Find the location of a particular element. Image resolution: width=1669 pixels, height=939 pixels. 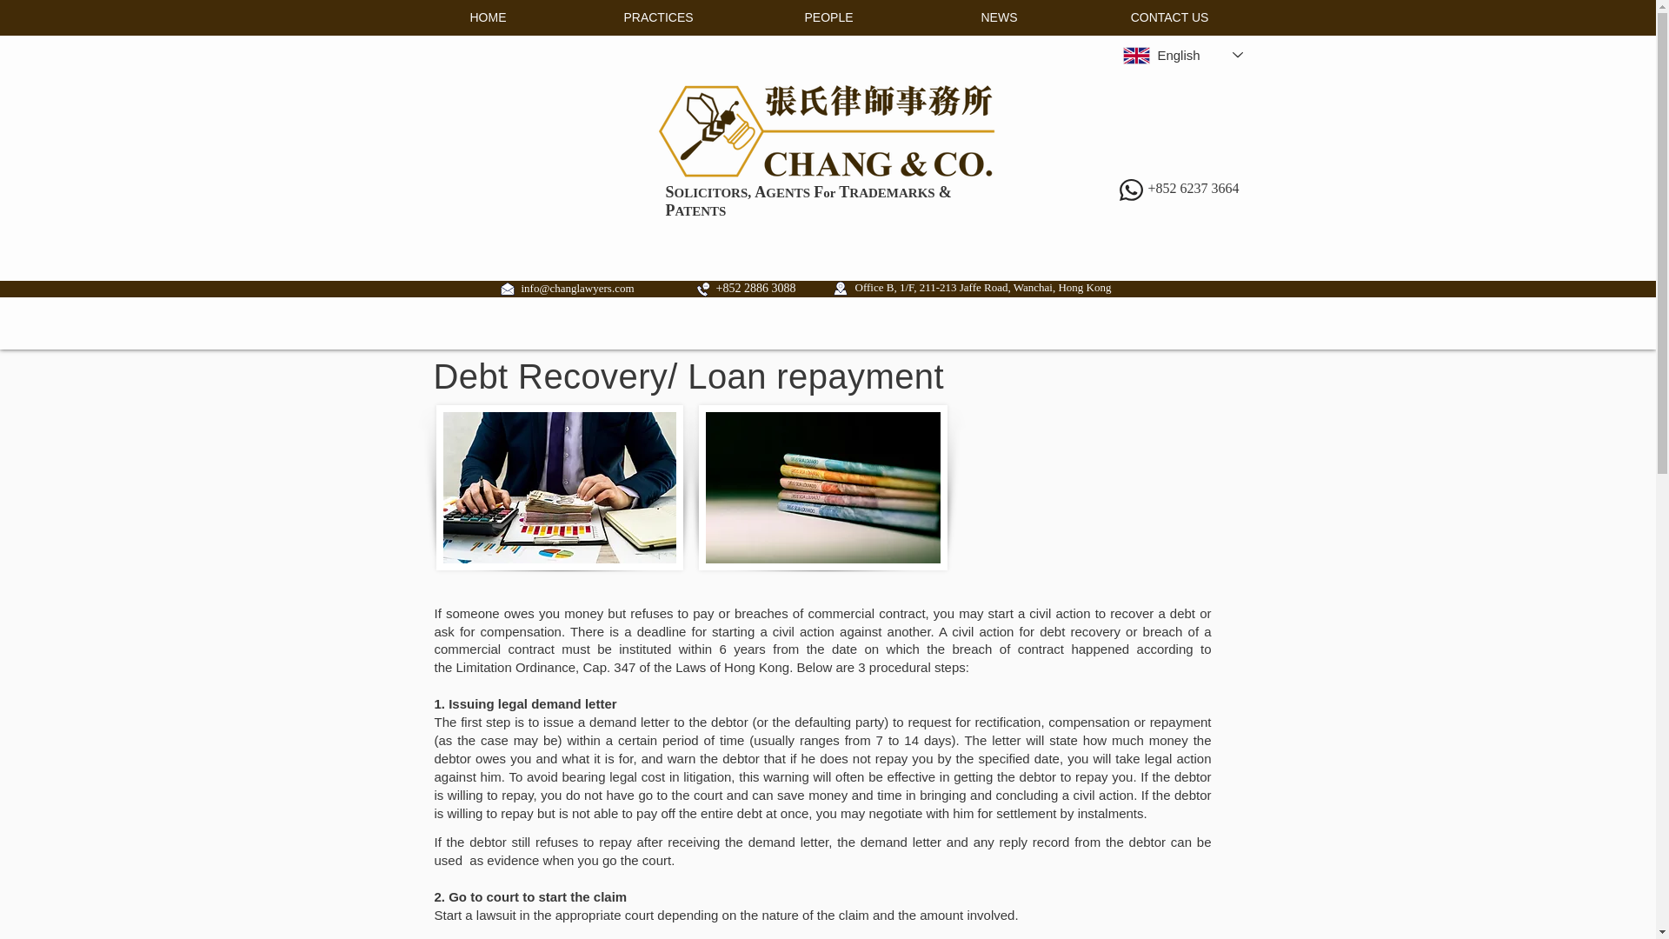

HOME is located at coordinates (489, 17).